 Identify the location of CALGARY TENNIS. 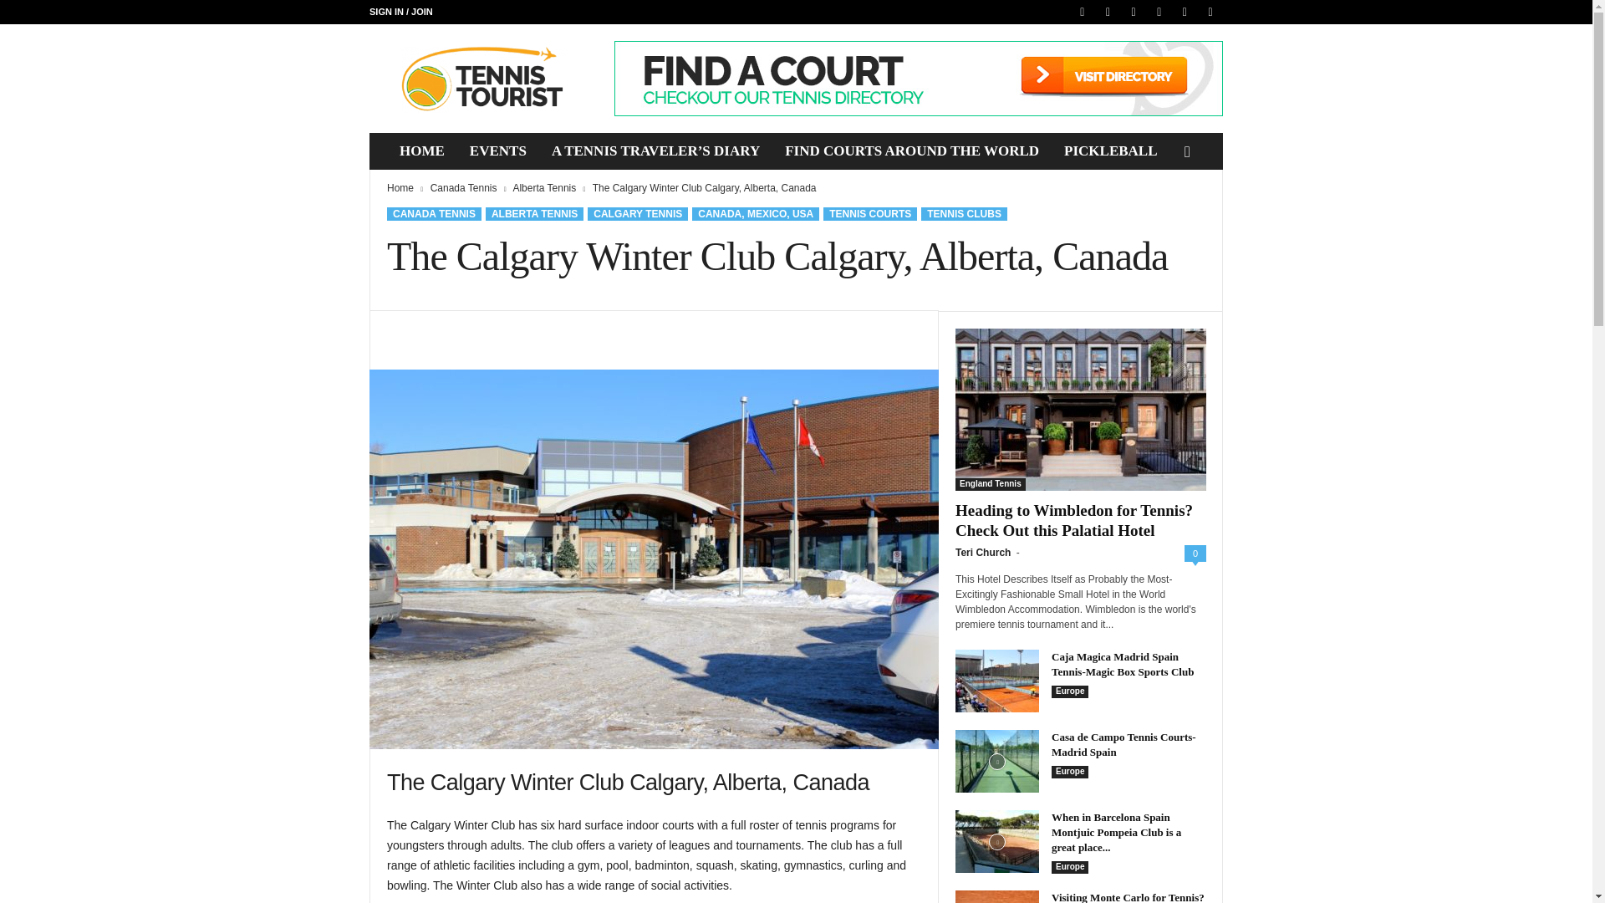
(637, 214).